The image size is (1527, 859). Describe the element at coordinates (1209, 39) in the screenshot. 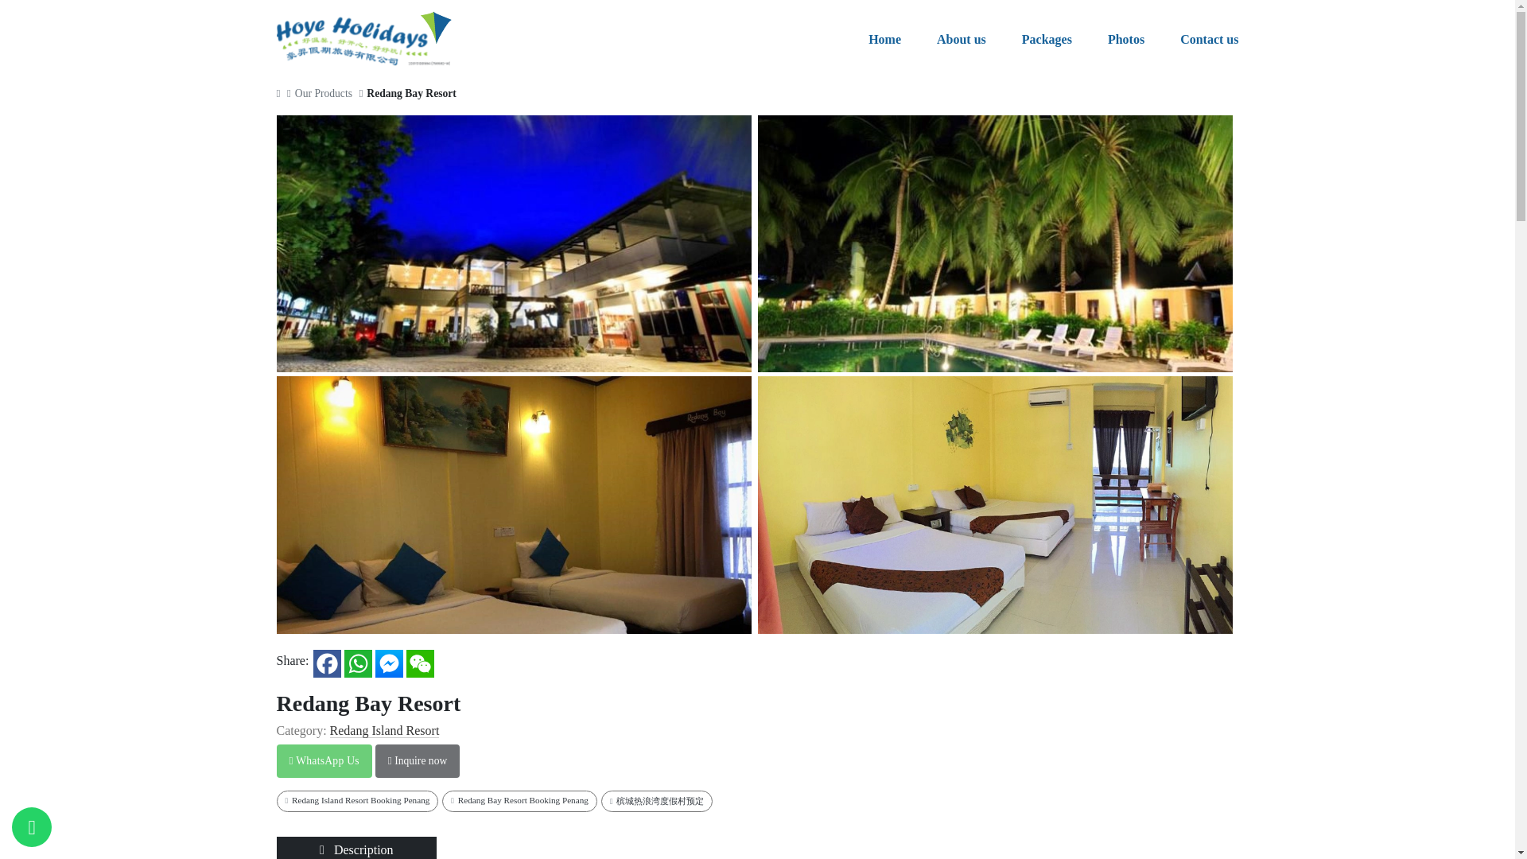

I see `Contact us` at that location.